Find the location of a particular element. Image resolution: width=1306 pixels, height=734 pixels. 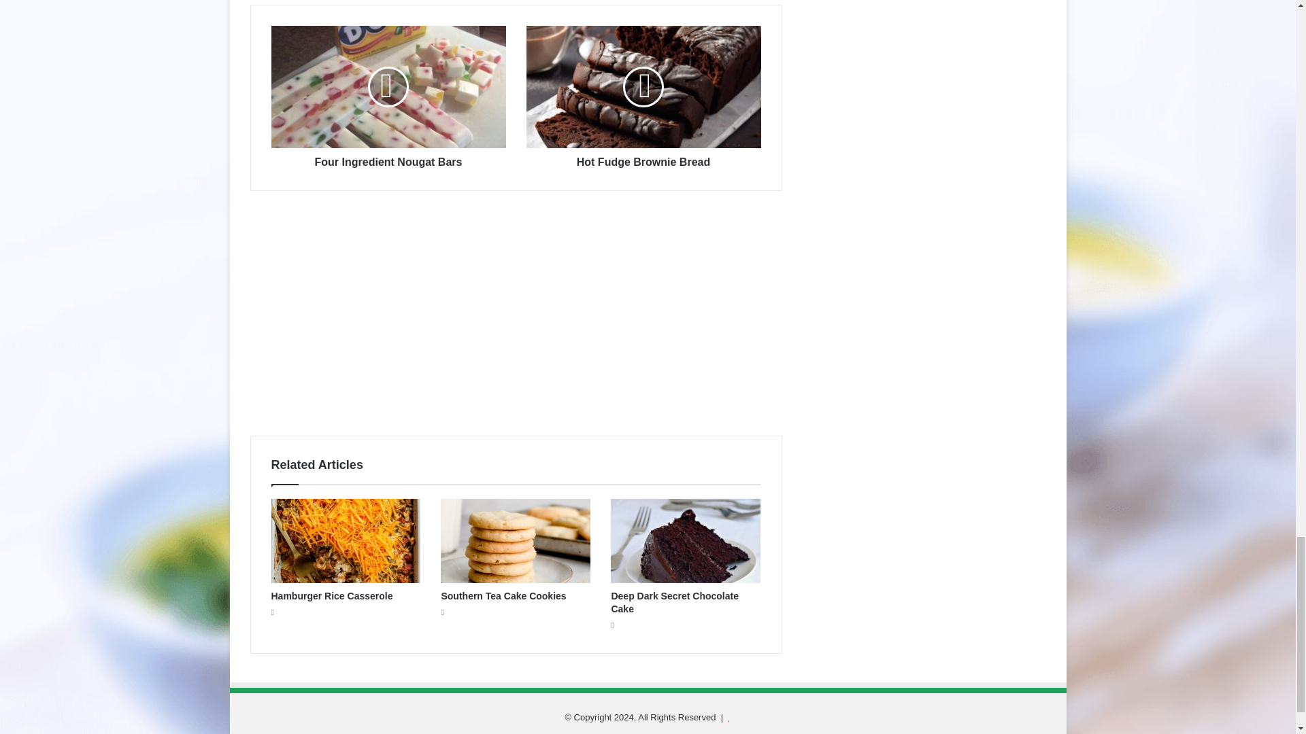

Four Ingredient Nougat Bars is located at coordinates (388, 159).